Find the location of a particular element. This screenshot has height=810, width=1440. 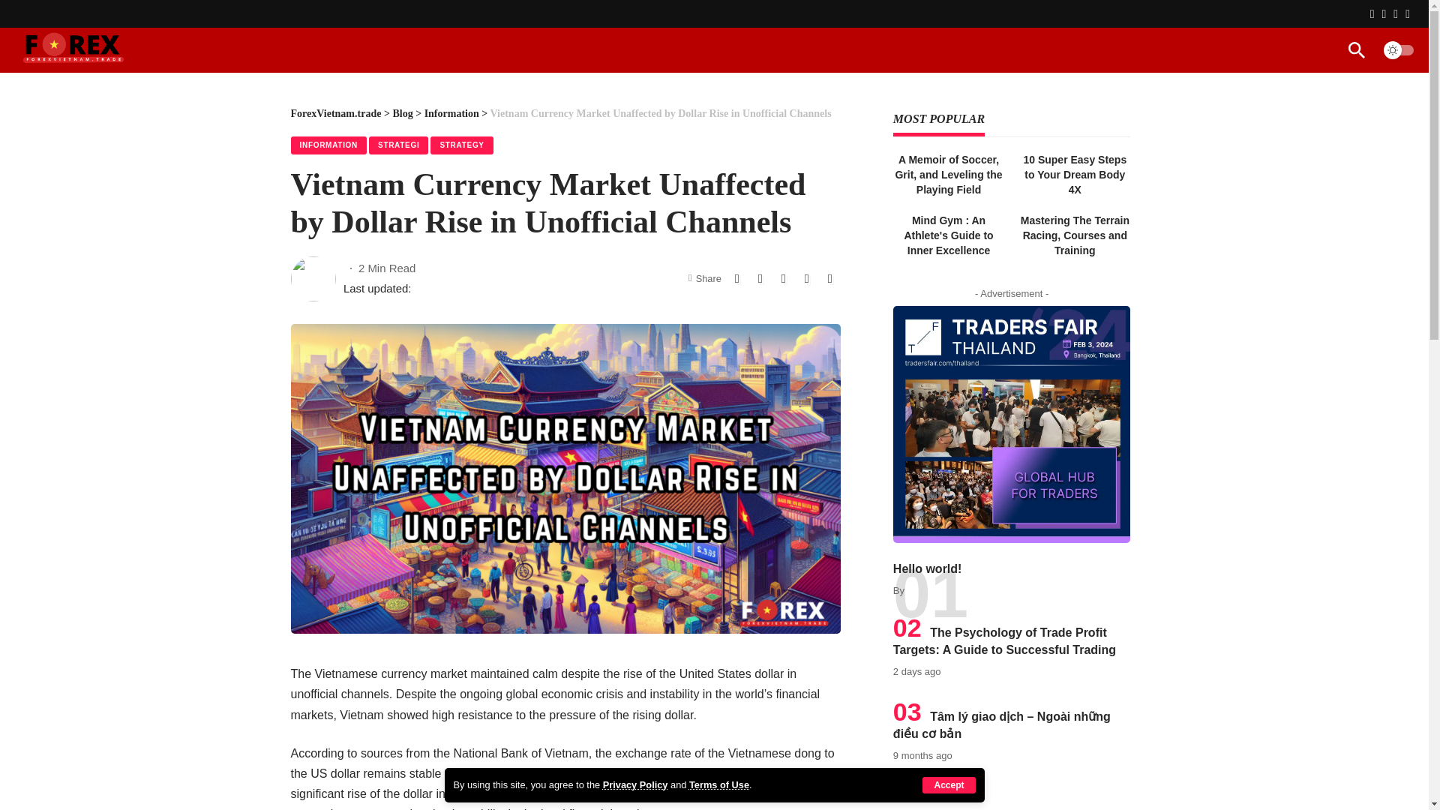

Go to Blog. is located at coordinates (402, 112).